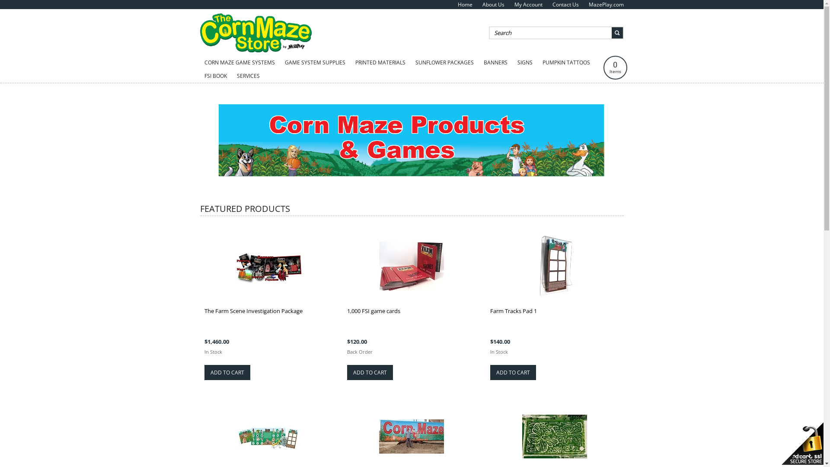  What do you see at coordinates (315, 63) in the screenshot?
I see `GAME SYSTEM SUPPLIES` at bounding box center [315, 63].